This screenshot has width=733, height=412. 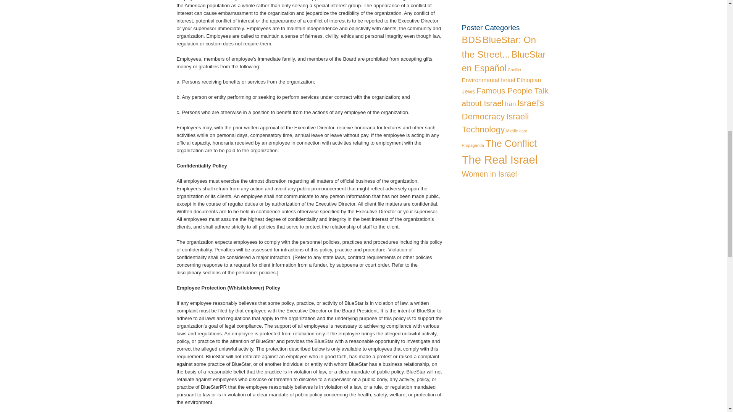 I want to click on BDS, so click(x=471, y=40).